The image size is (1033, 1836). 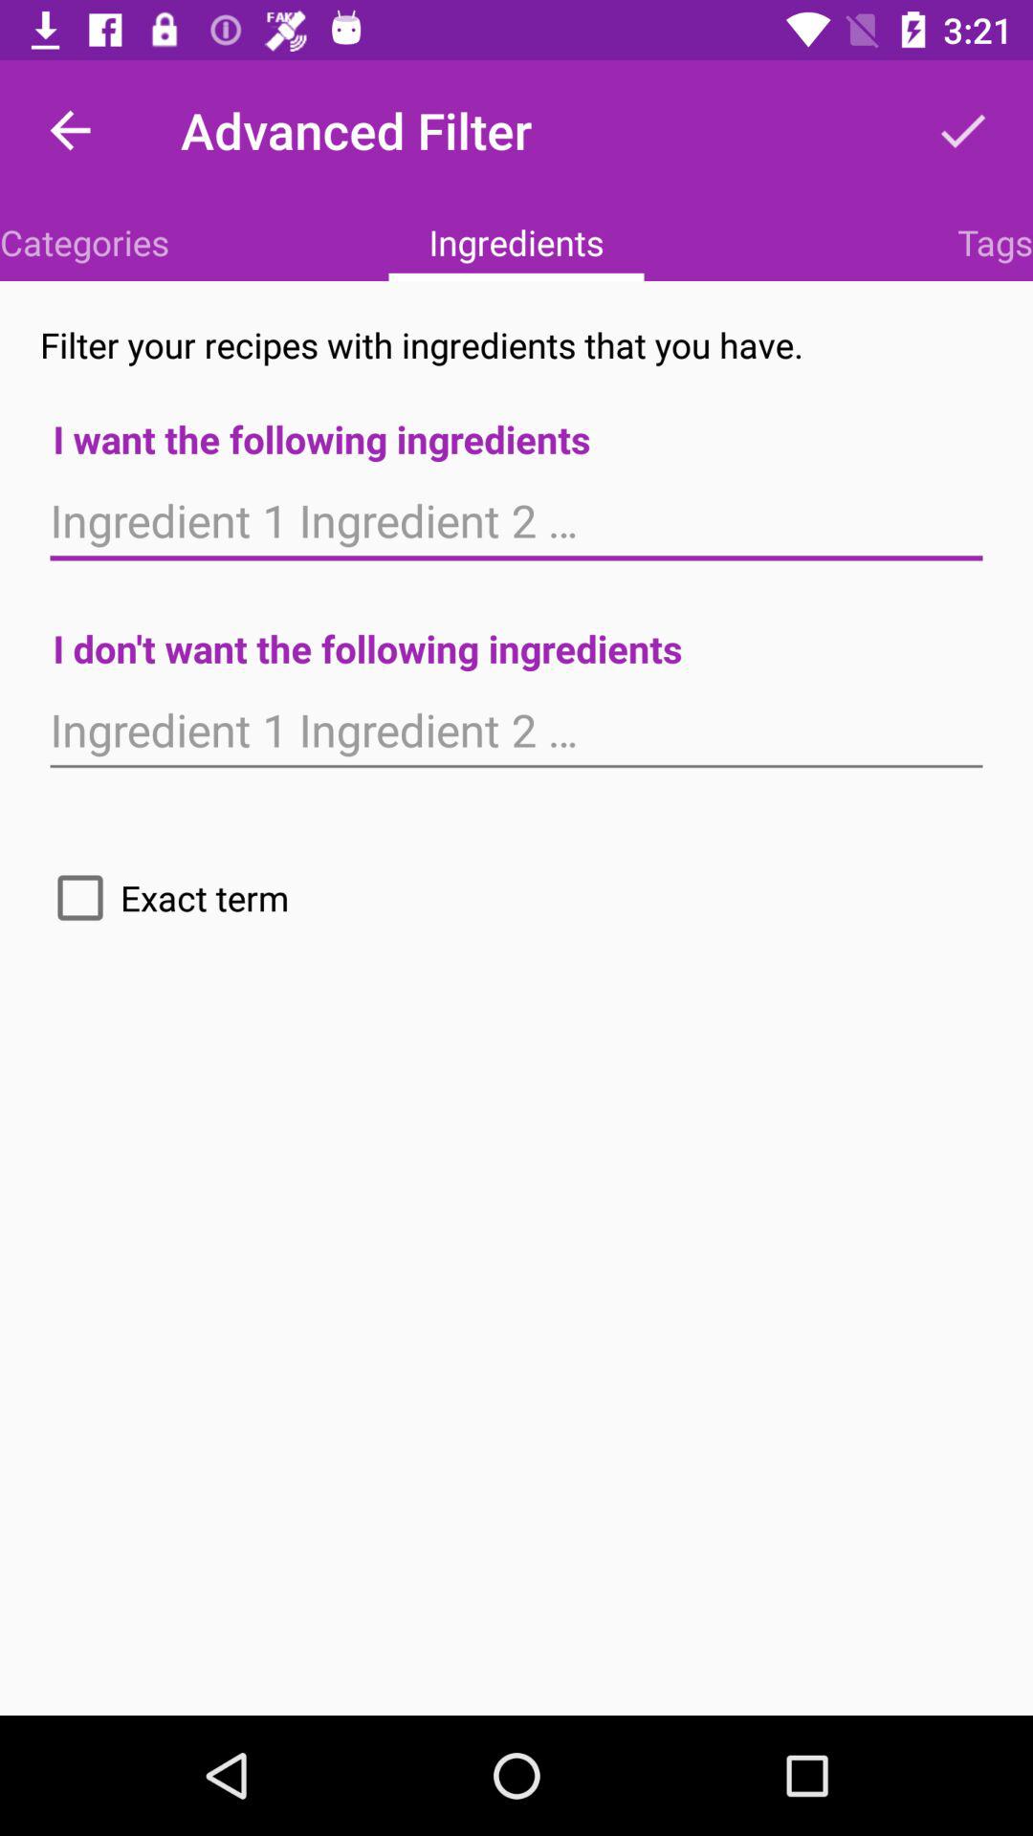 I want to click on click the item above categories, so click(x=70, y=130).